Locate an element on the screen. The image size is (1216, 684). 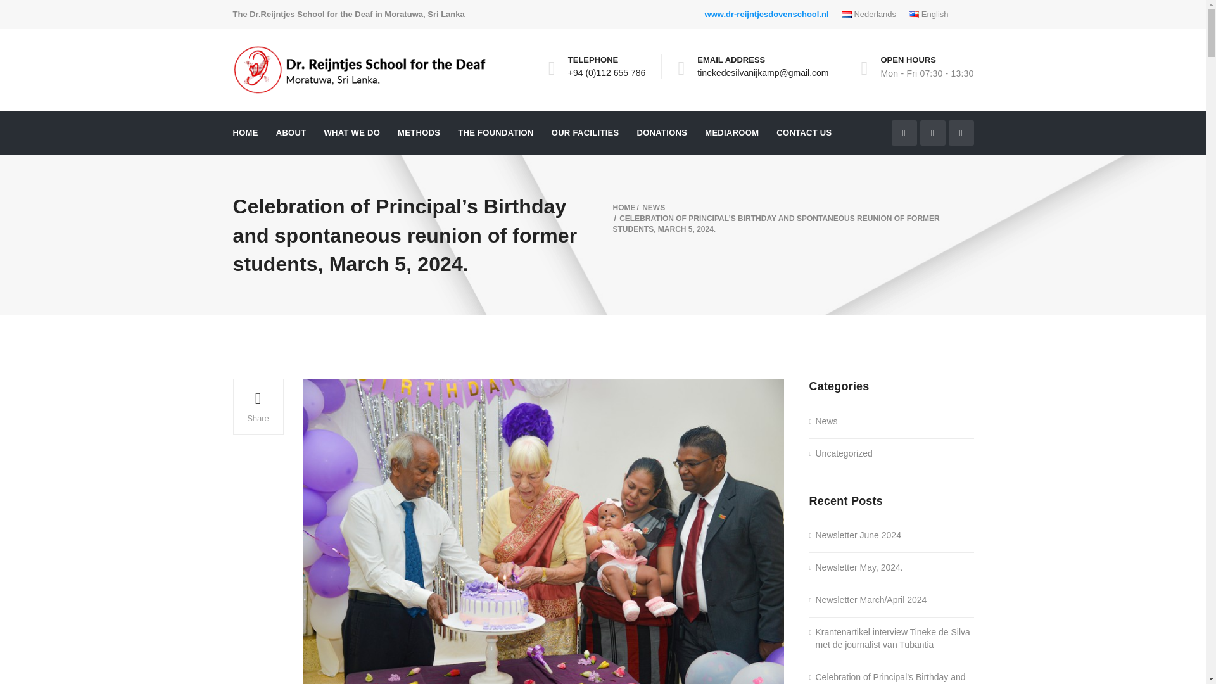
OUR FACILITIES is located at coordinates (585, 133).